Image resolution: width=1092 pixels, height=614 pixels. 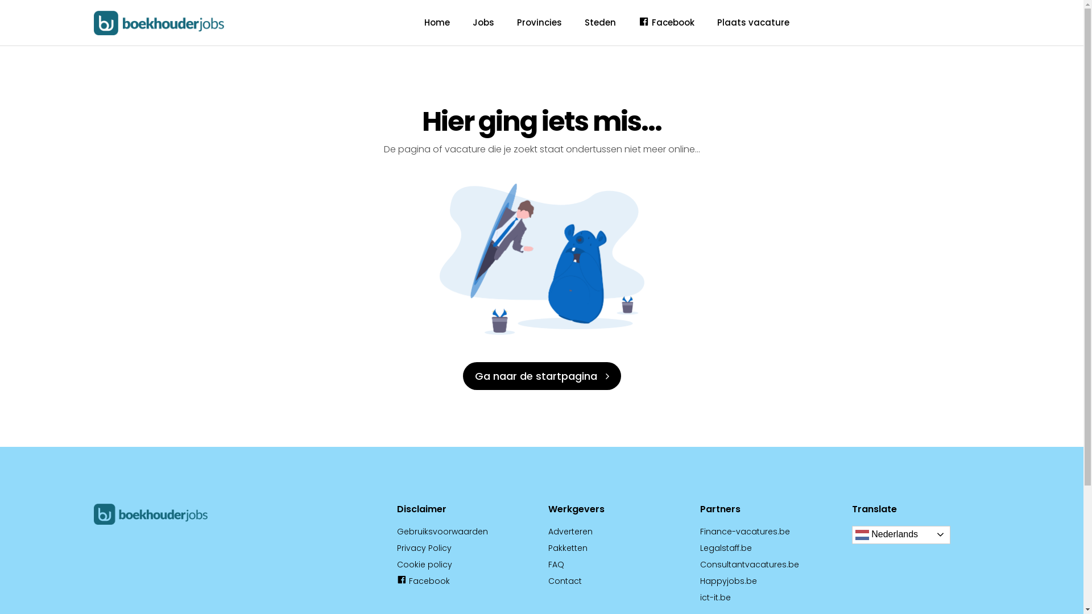 What do you see at coordinates (745, 532) in the screenshot?
I see `Finance-vacatures.be` at bounding box center [745, 532].